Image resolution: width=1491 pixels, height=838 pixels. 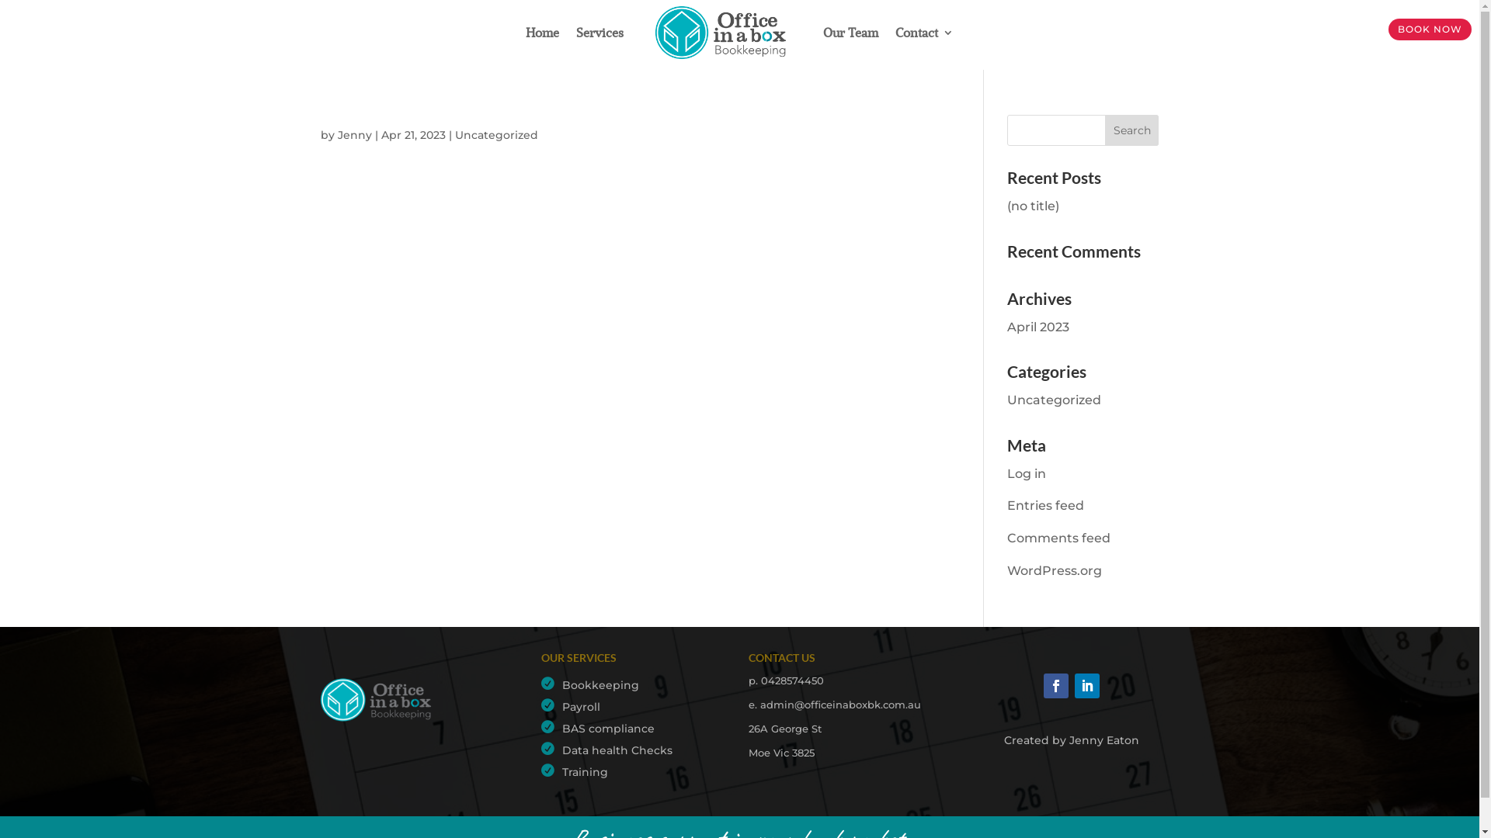 What do you see at coordinates (1132, 130) in the screenshot?
I see `Search` at bounding box center [1132, 130].